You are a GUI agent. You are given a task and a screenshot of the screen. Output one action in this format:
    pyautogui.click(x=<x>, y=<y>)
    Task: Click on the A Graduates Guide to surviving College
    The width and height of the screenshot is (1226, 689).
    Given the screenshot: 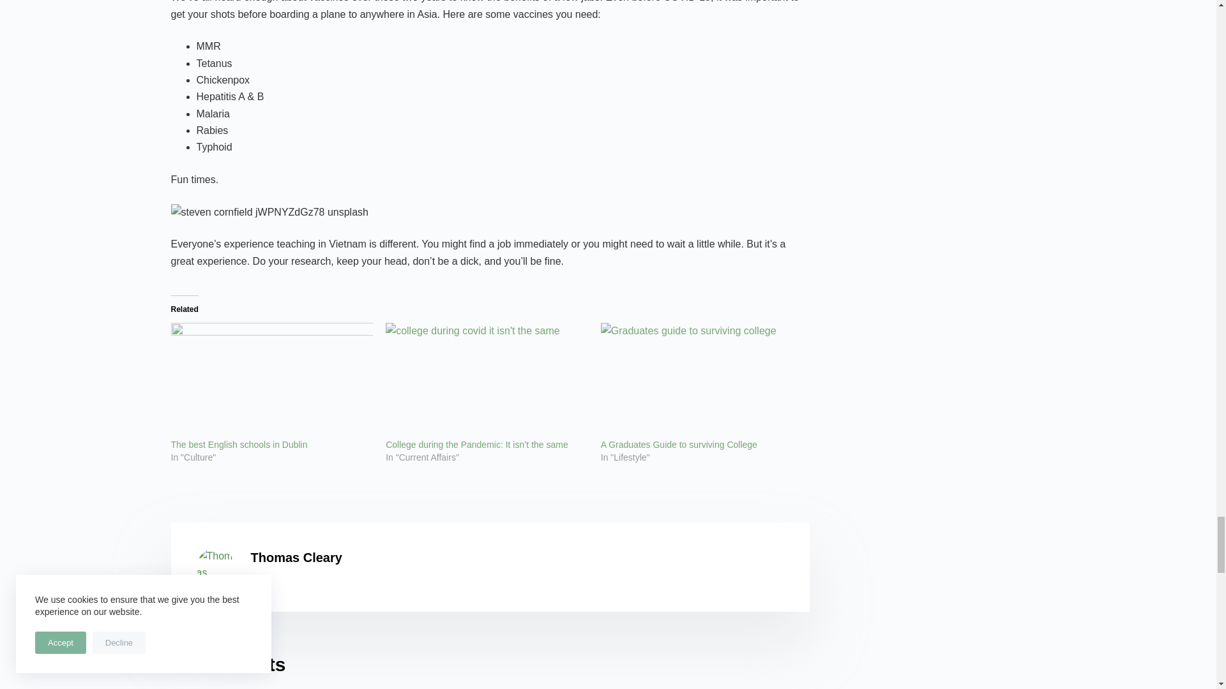 What is the action you would take?
    pyautogui.click(x=679, y=445)
    